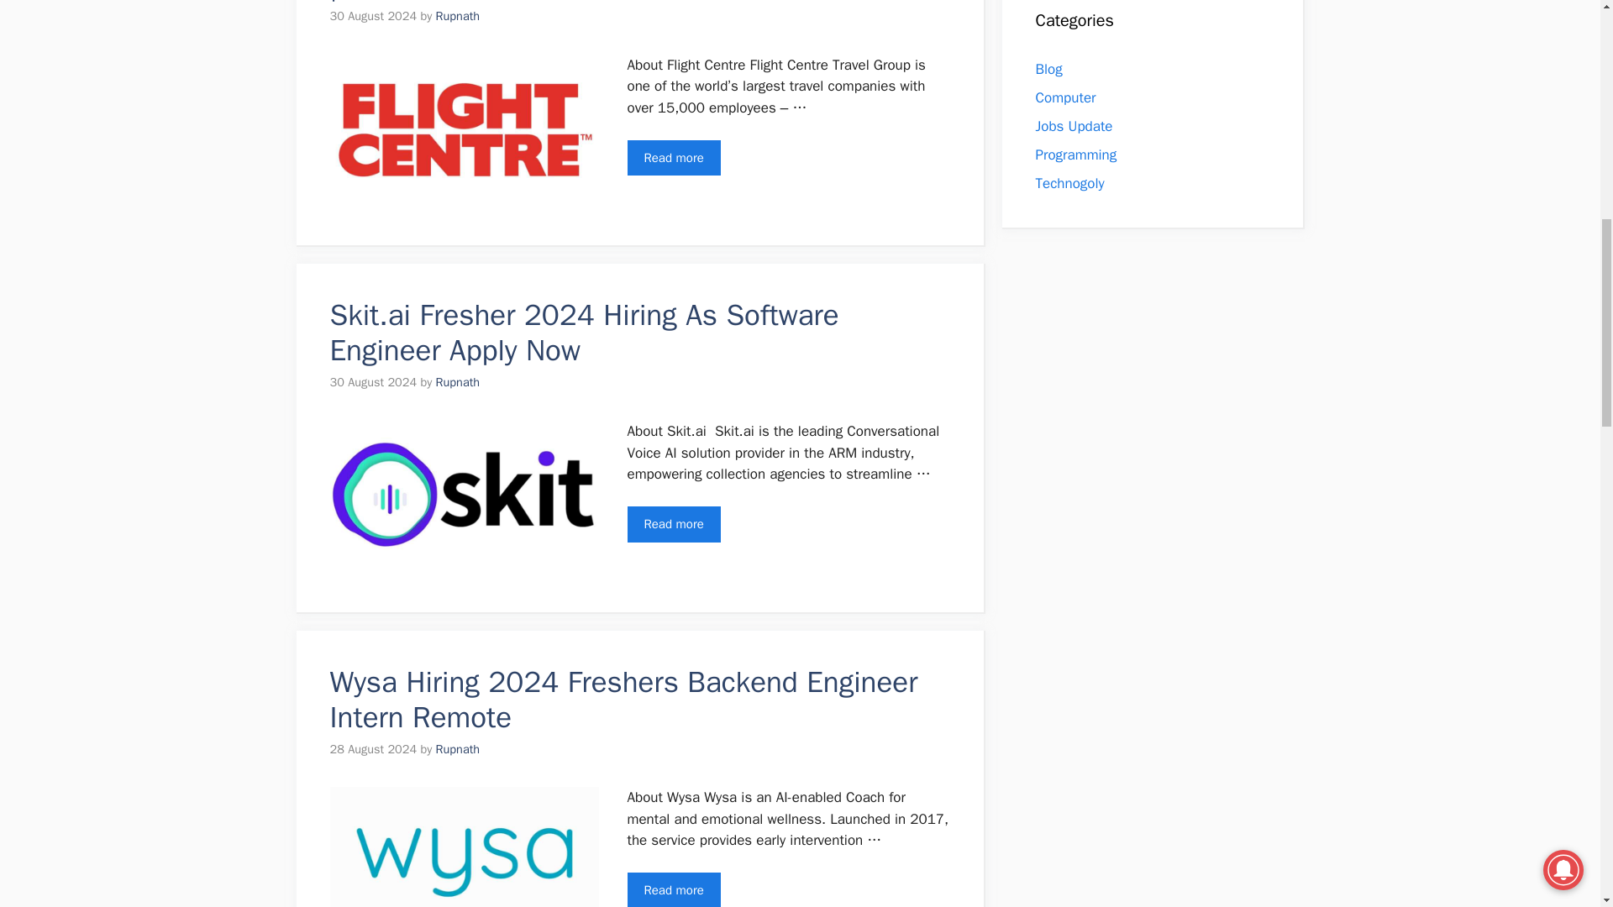 This screenshot has height=907, width=1613. What do you see at coordinates (457, 15) in the screenshot?
I see `View all posts by Rupnath` at bounding box center [457, 15].